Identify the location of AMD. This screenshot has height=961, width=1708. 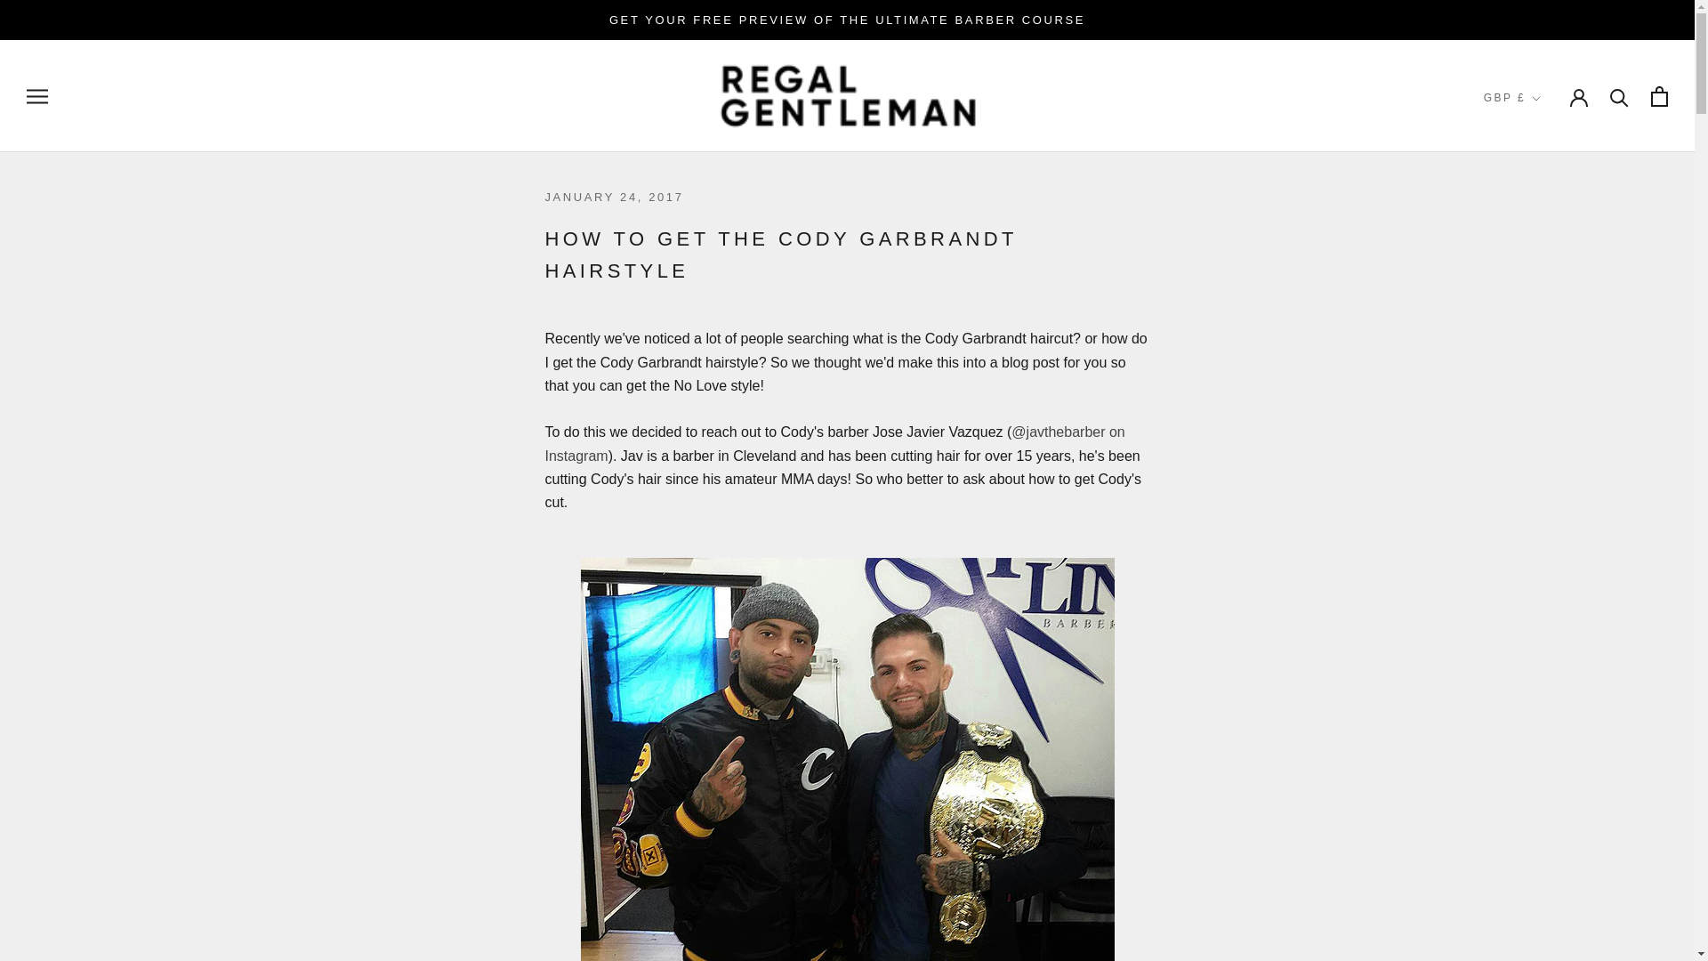
(1545, 218).